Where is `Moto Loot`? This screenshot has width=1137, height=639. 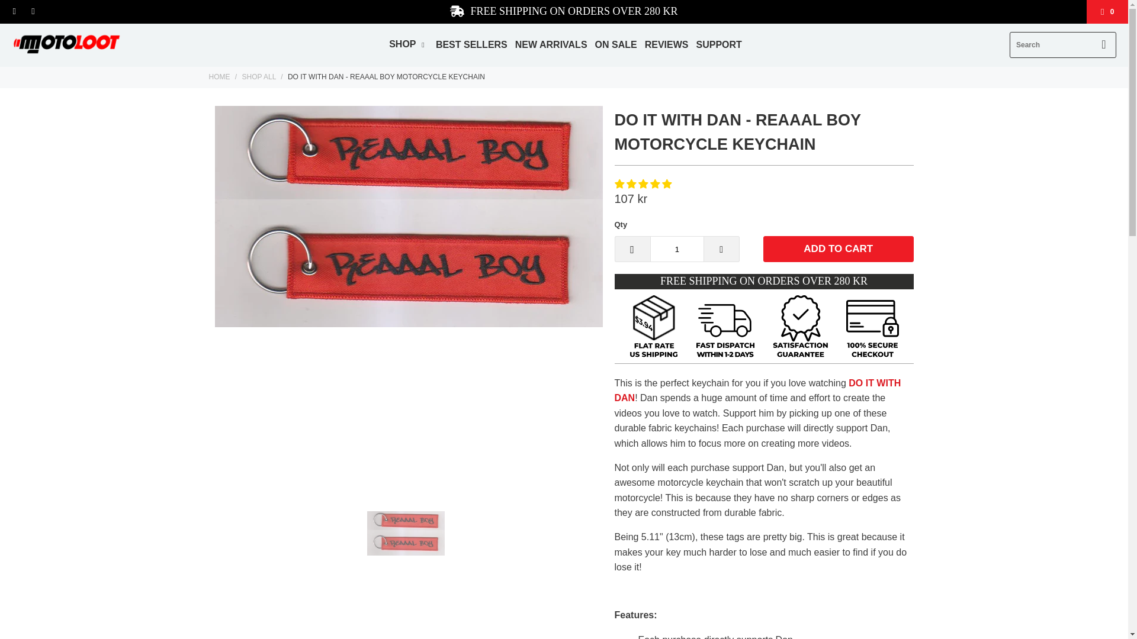 Moto Loot is located at coordinates (219, 77).